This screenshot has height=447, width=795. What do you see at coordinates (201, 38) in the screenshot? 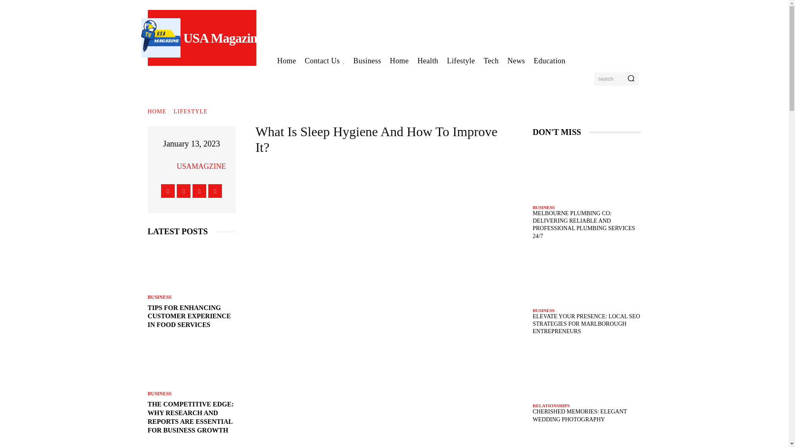
I see `USA Magazine` at bounding box center [201, 38].